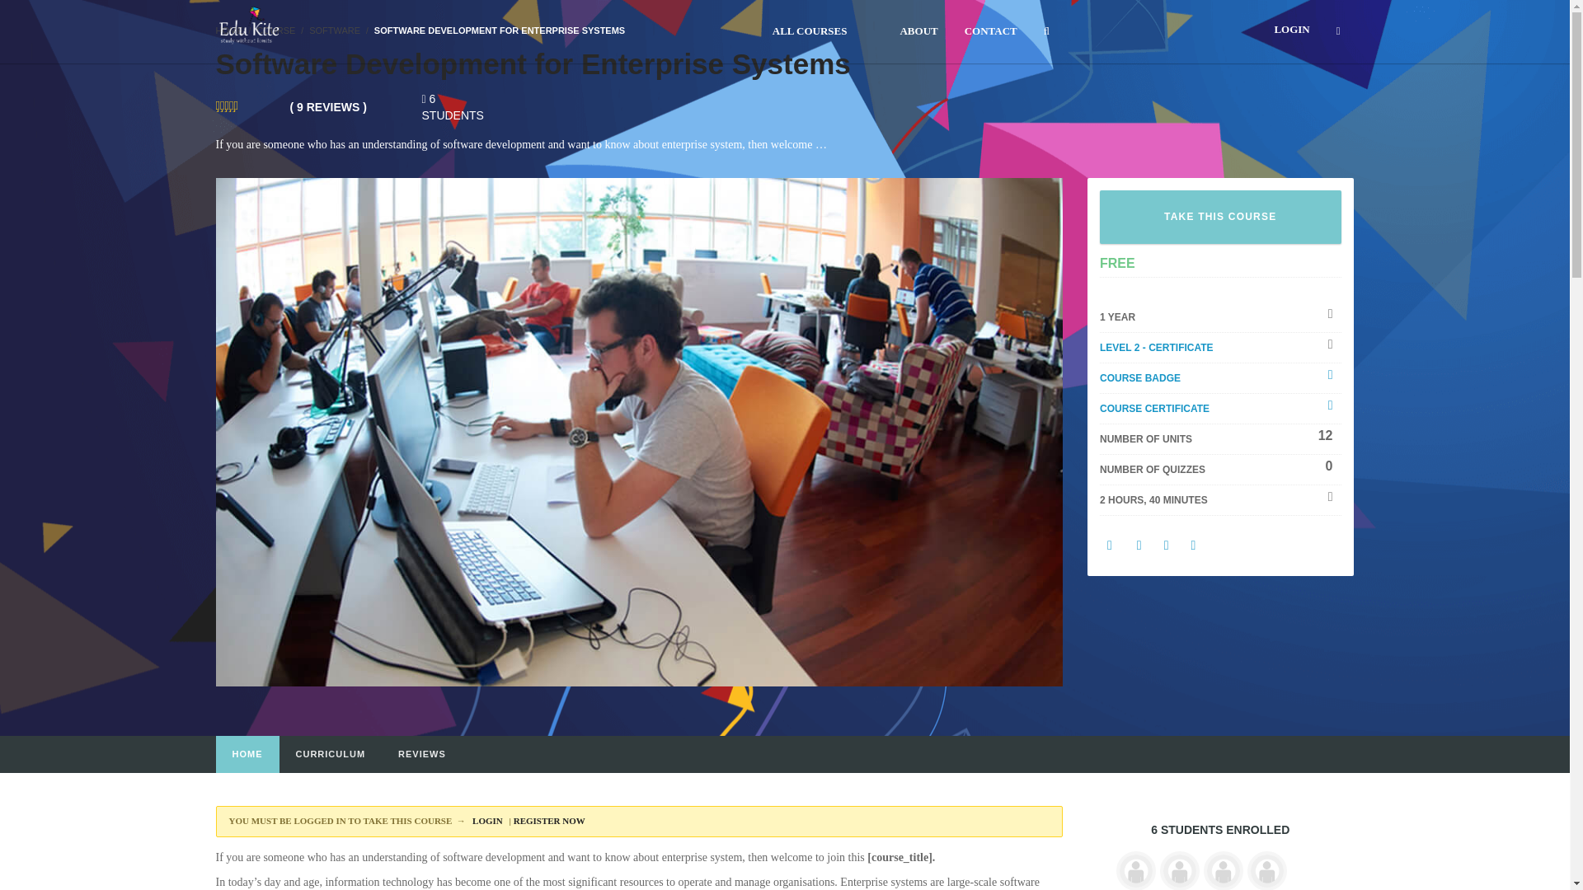  Describe the element at coordinates (330, 755) in the screenshot. I see `CURRICULUM` at that location.